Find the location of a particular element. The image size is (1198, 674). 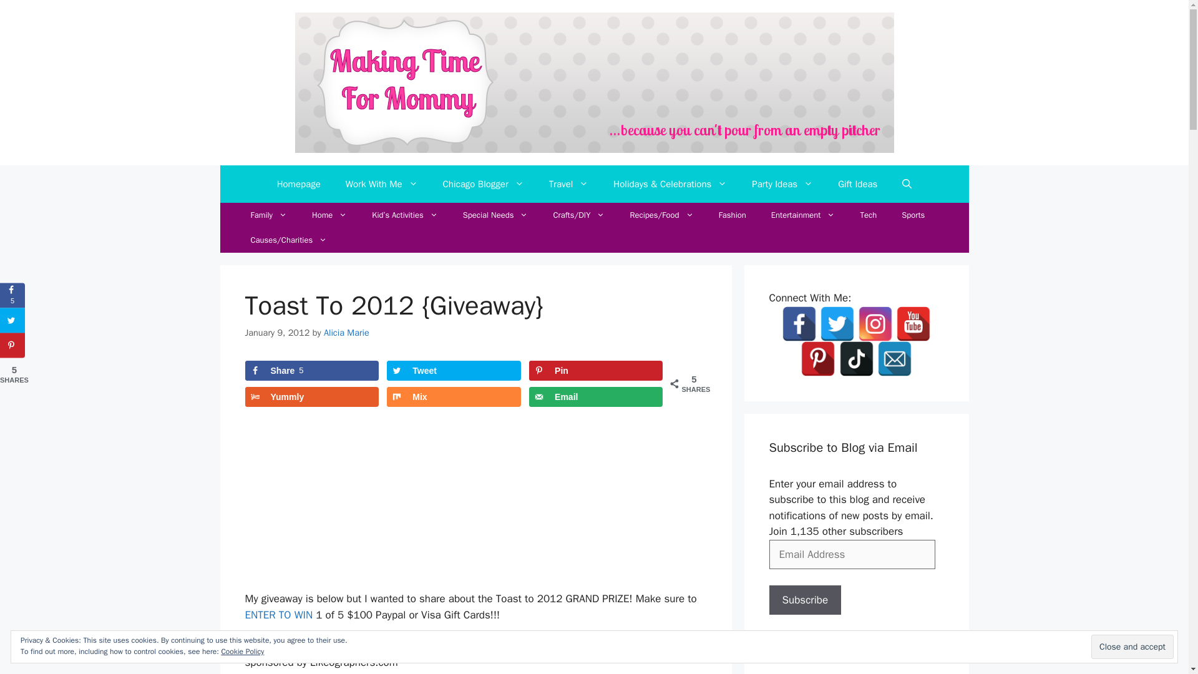

View all posts by Alicia Marie is located at coordinates (346, 332).